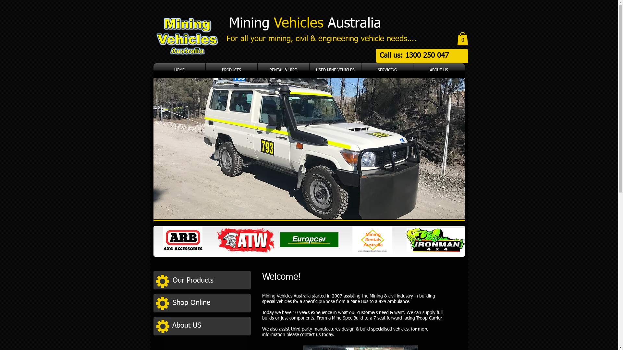  I want to click on RENTAL & HIRE, so click(284, 71).